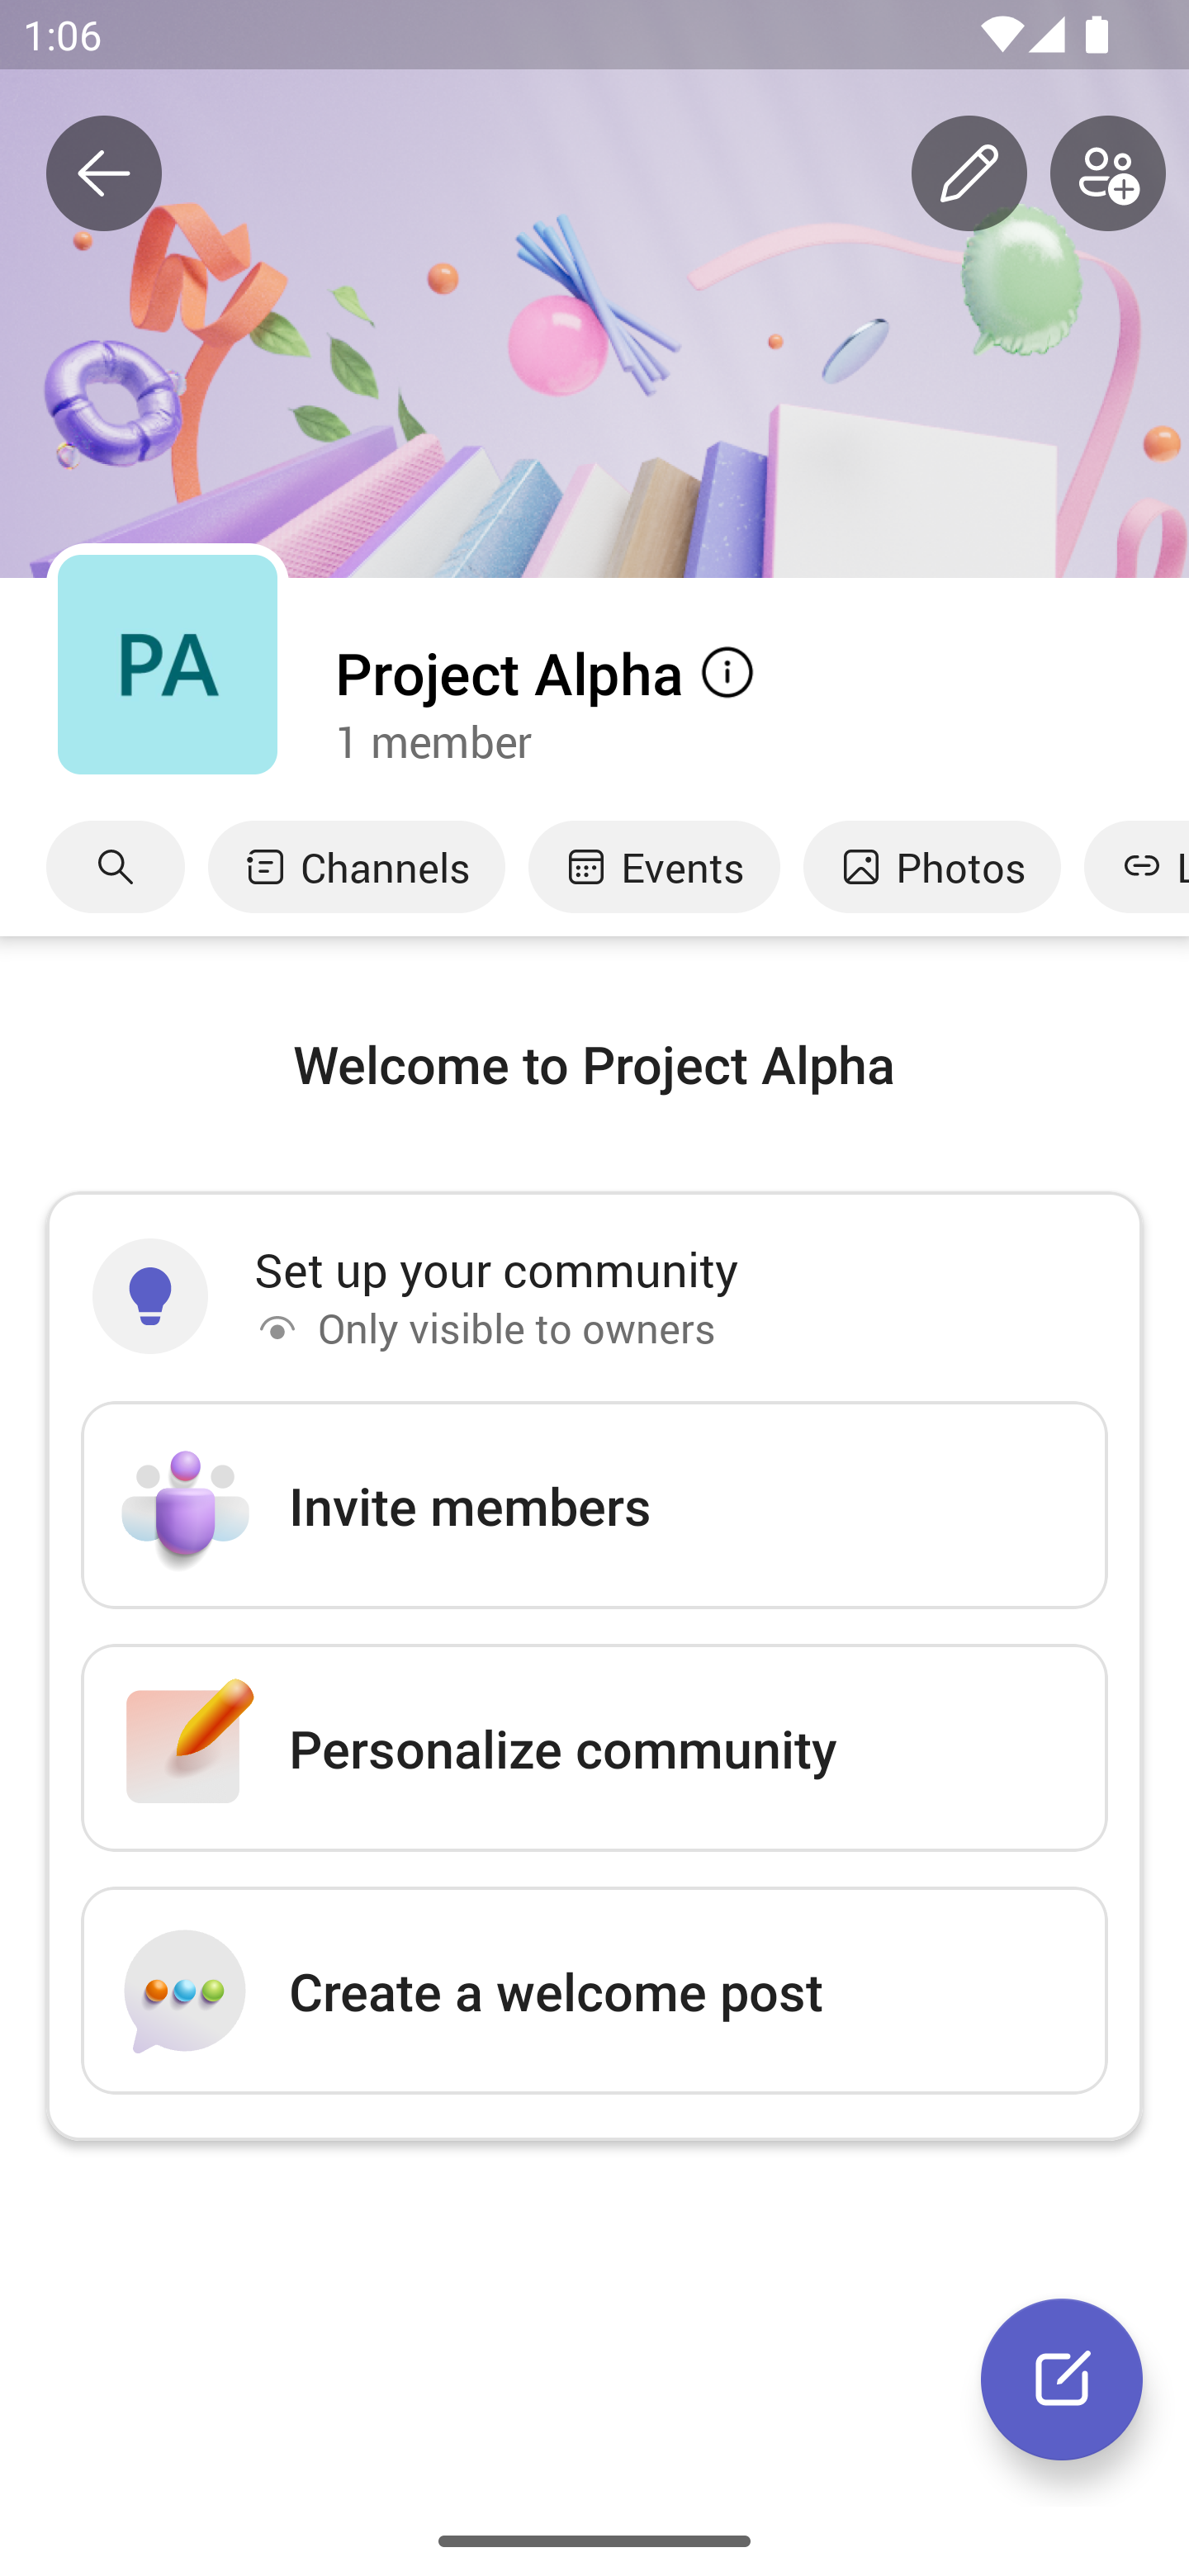  What do you see at coordinates (594, 1506) in the screenshot?
I see `Invite members` at bounding box center [594, 1506].